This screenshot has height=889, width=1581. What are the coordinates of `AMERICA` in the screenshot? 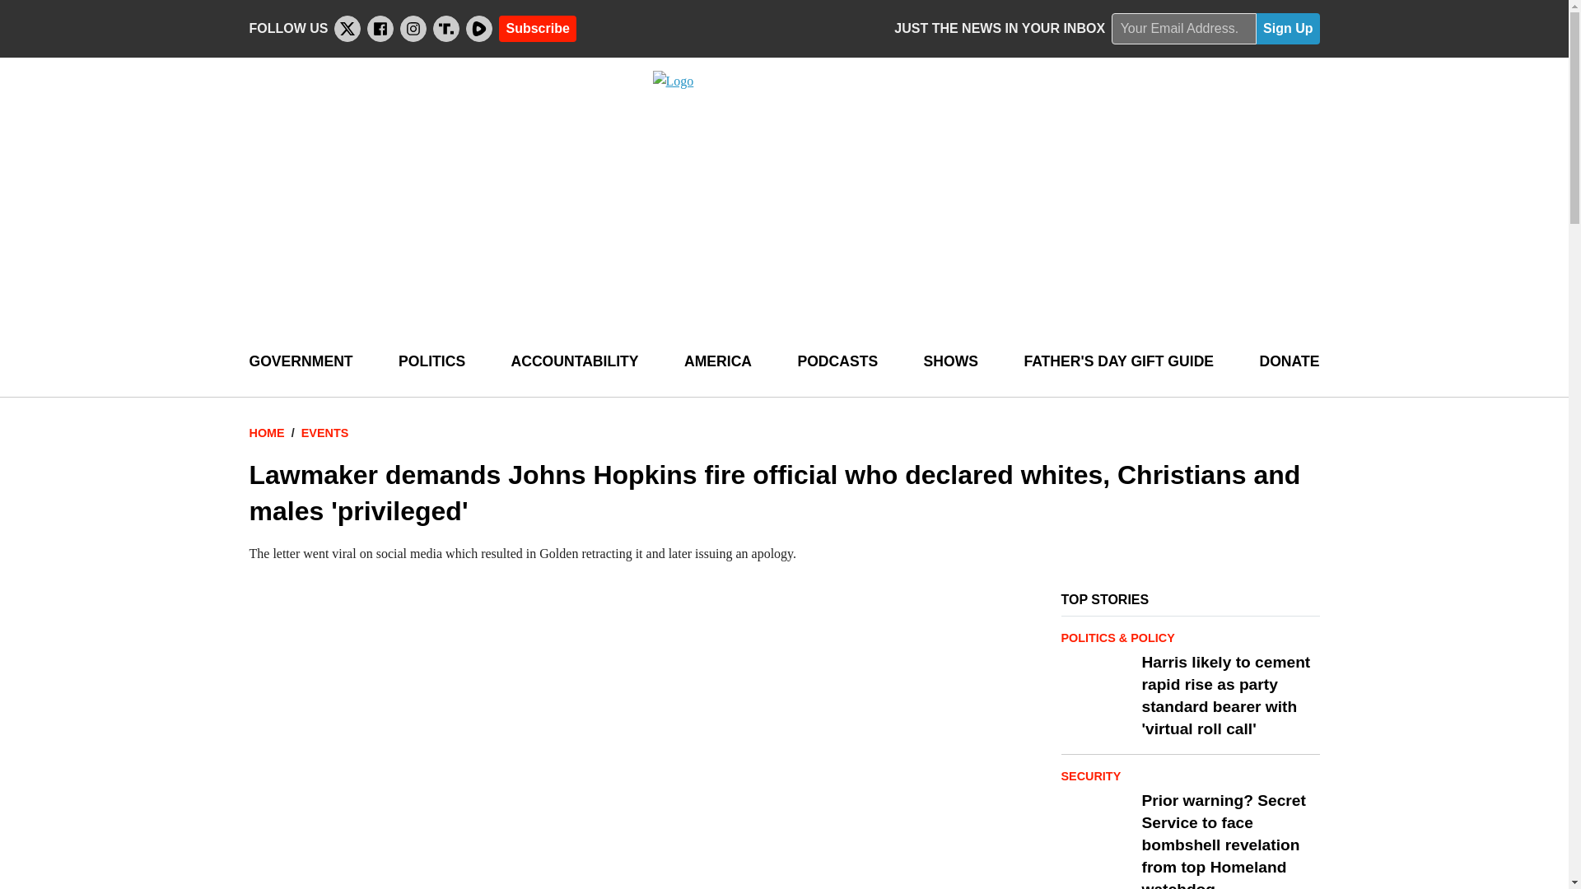 It's located at (718, 361).